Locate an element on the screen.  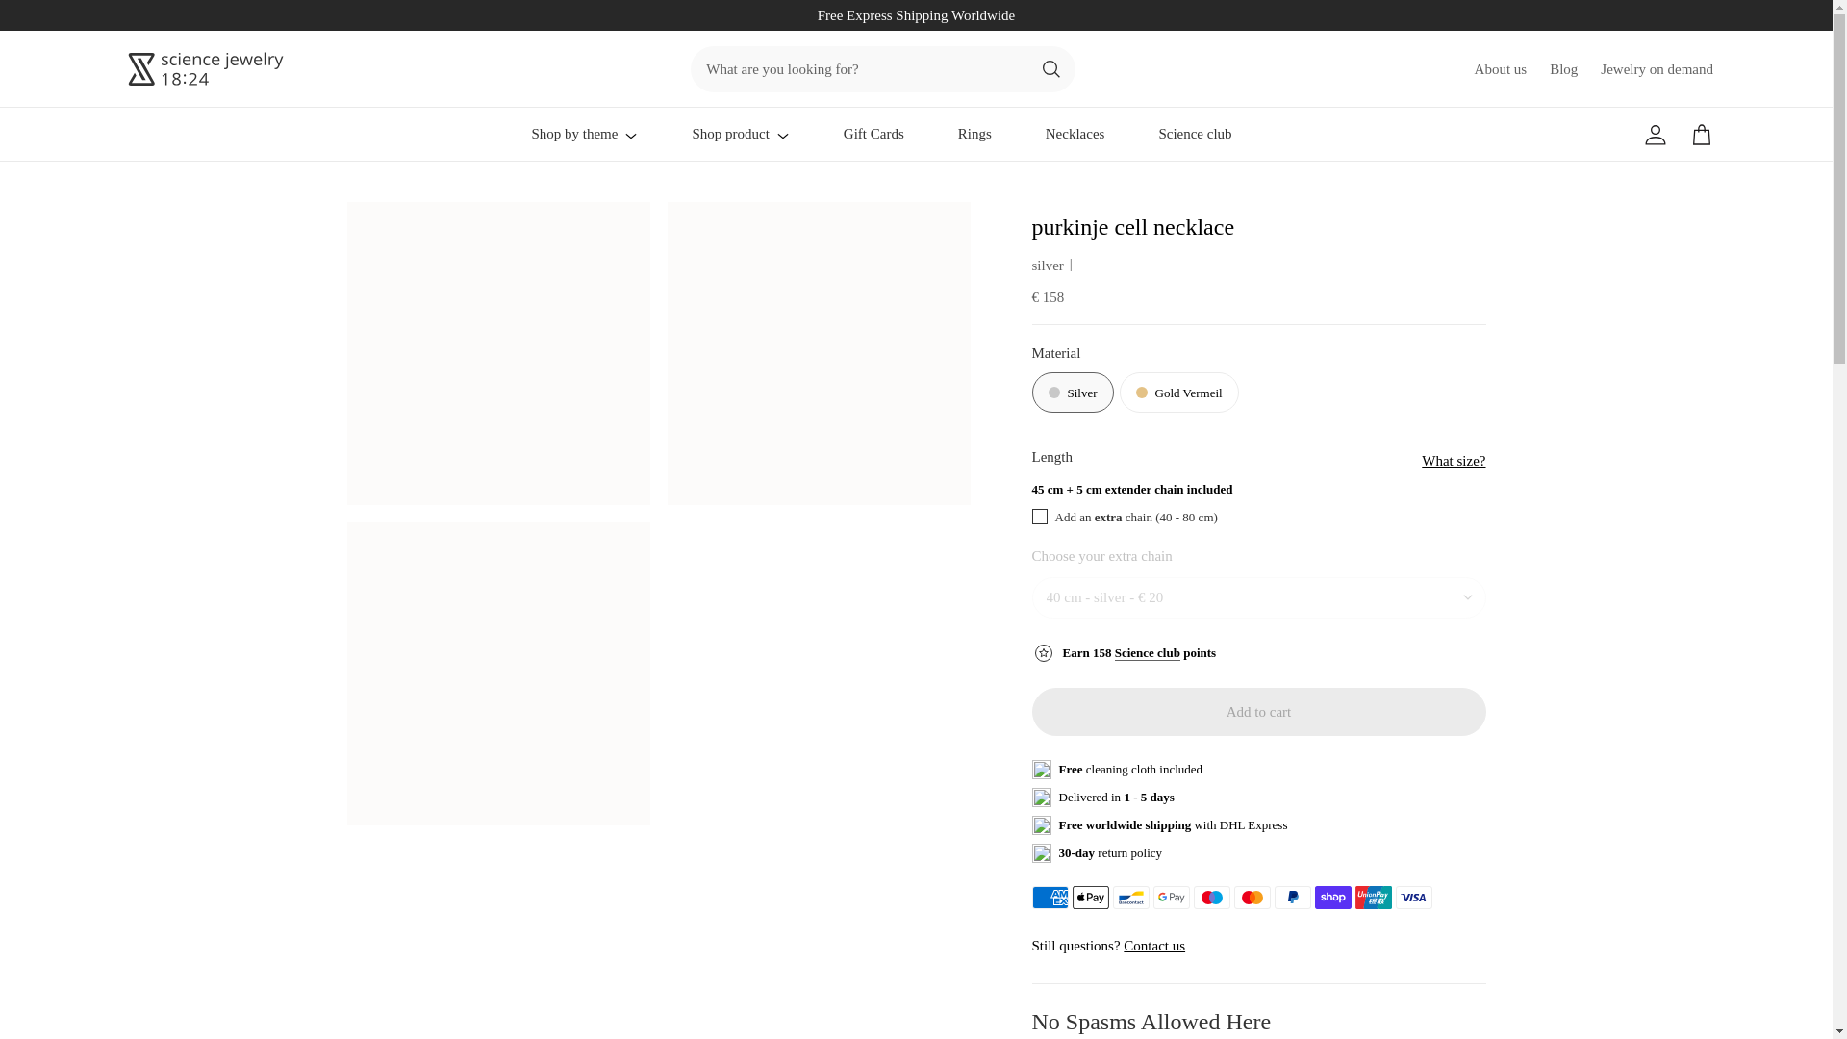
About us is located at coordinates (1501, 69).